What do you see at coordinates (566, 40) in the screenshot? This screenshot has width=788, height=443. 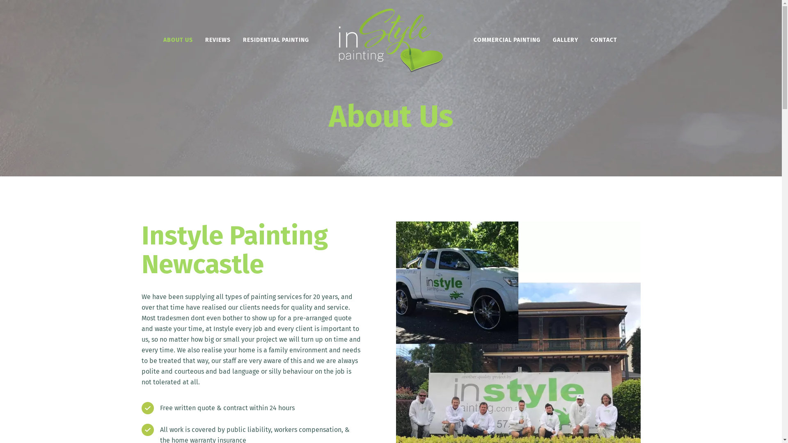 I see `GALLERY` at bounding box center [566, 40].